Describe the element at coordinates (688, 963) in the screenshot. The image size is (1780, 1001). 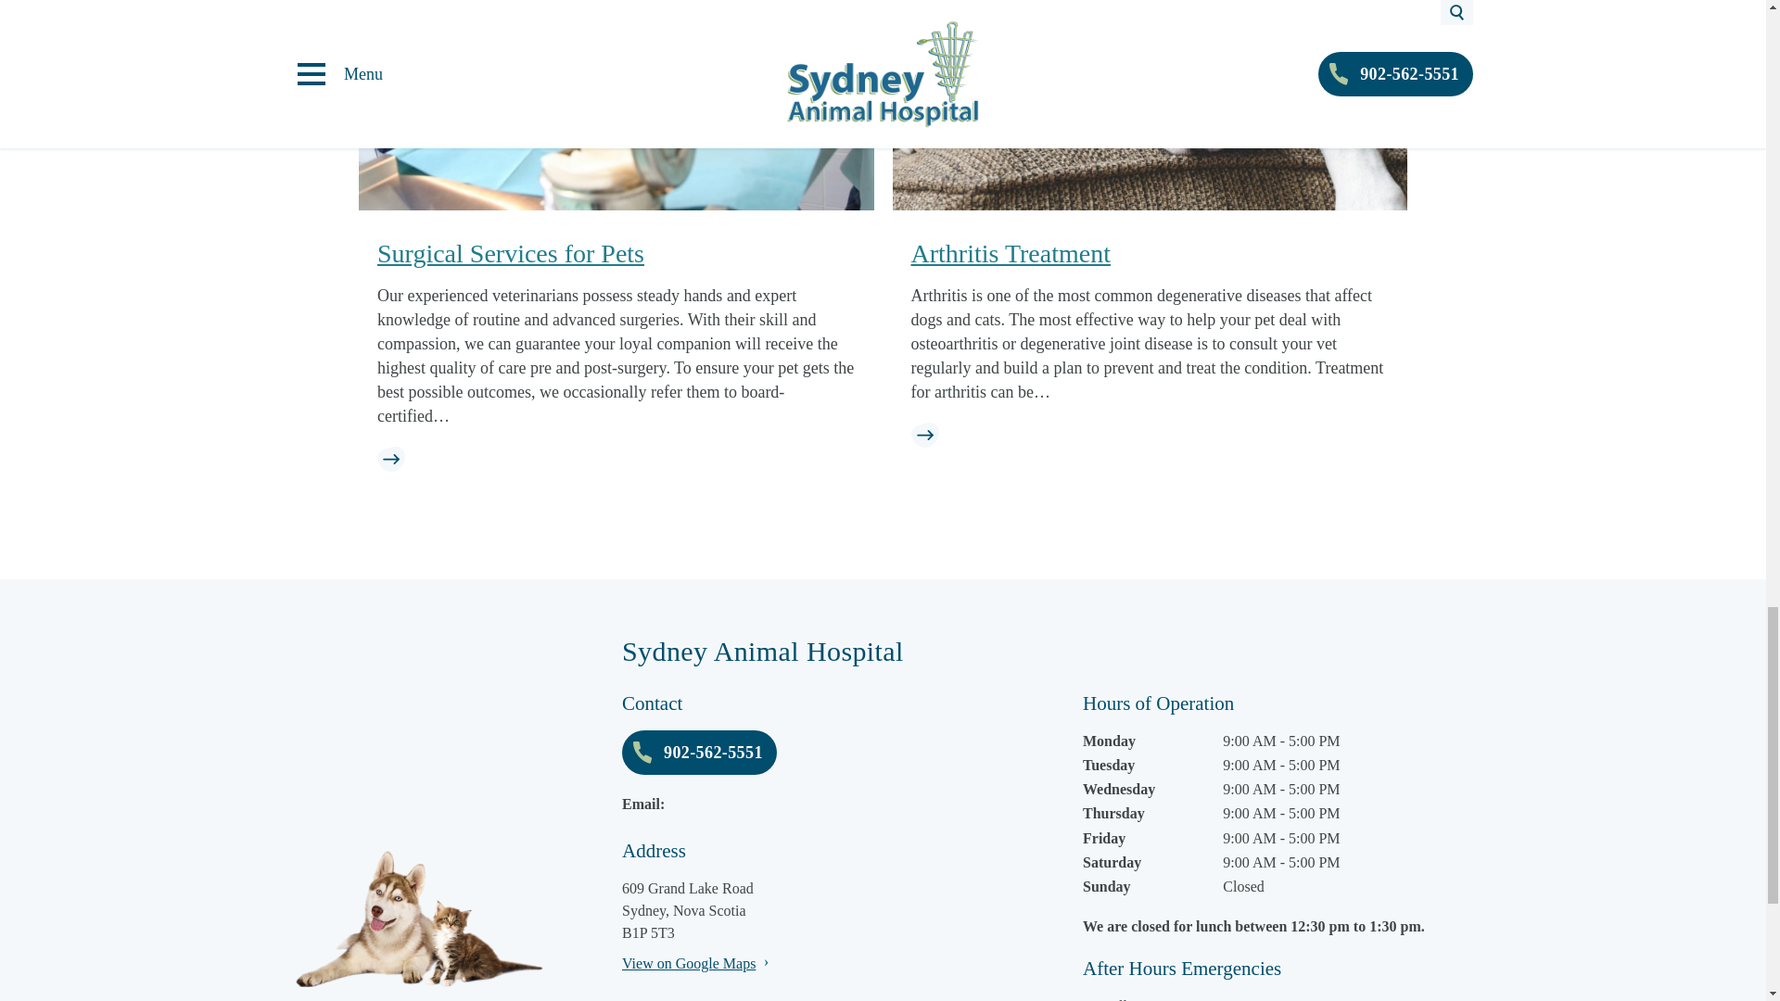
I see `View on Google Maps` at that location.